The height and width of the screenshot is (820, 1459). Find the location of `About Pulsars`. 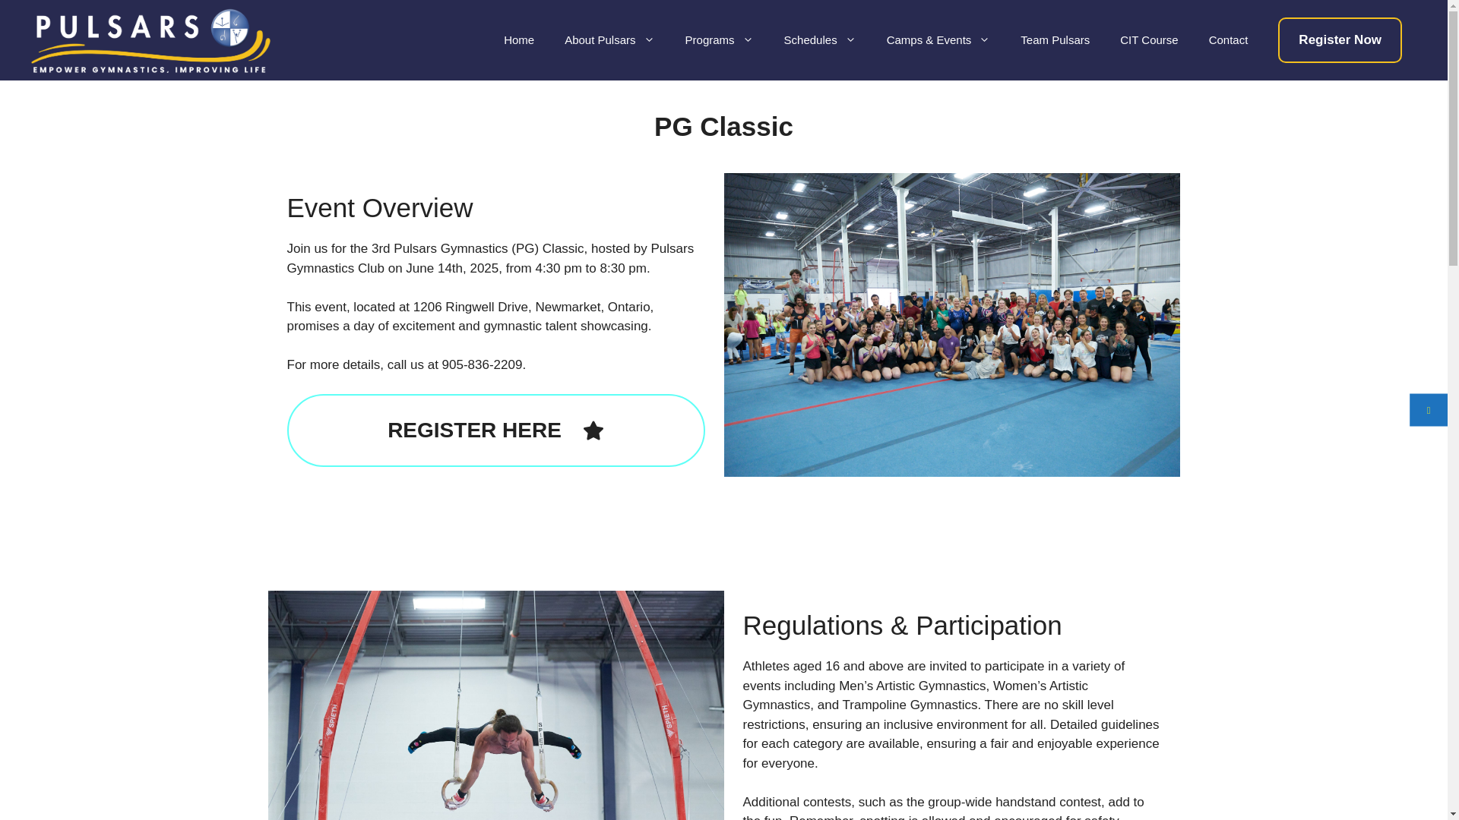

About Pulsars is located at coordinates (609, 39).